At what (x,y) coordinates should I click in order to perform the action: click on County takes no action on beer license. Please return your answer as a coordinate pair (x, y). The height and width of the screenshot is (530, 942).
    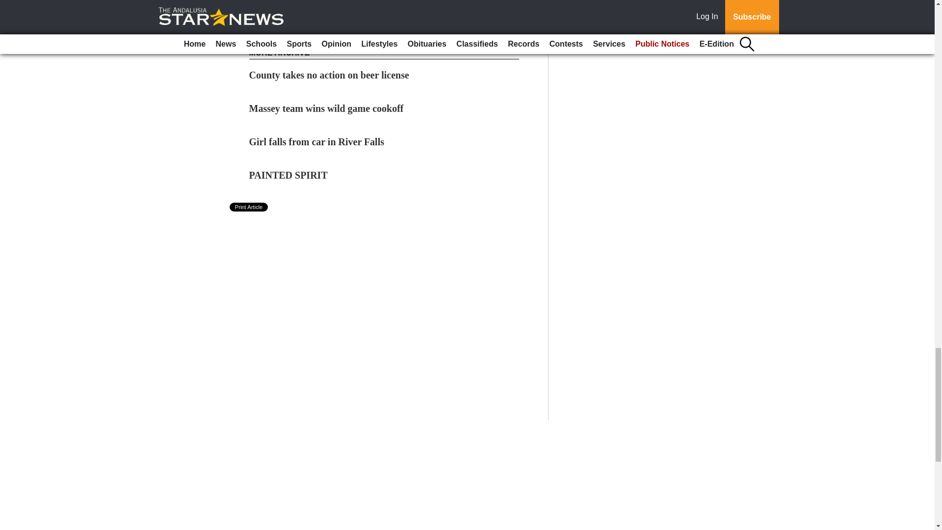
    Looking at the image, I should click on (329, 75).